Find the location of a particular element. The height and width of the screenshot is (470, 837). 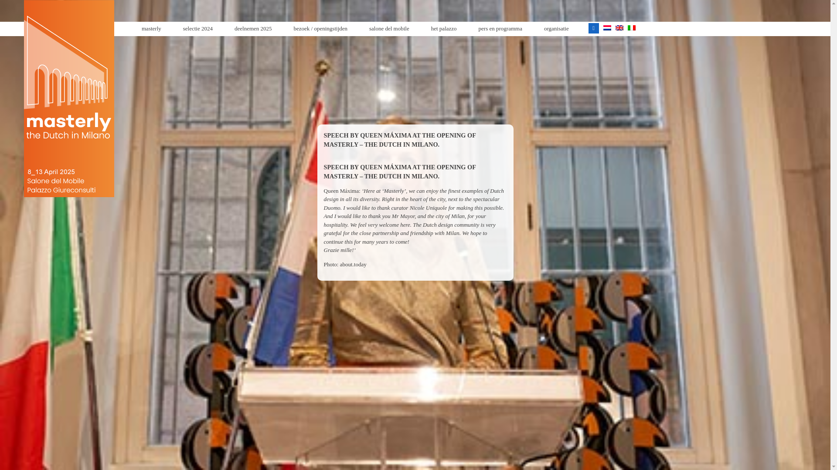

deelnemen 2025 is located at coordinates (253, 29).